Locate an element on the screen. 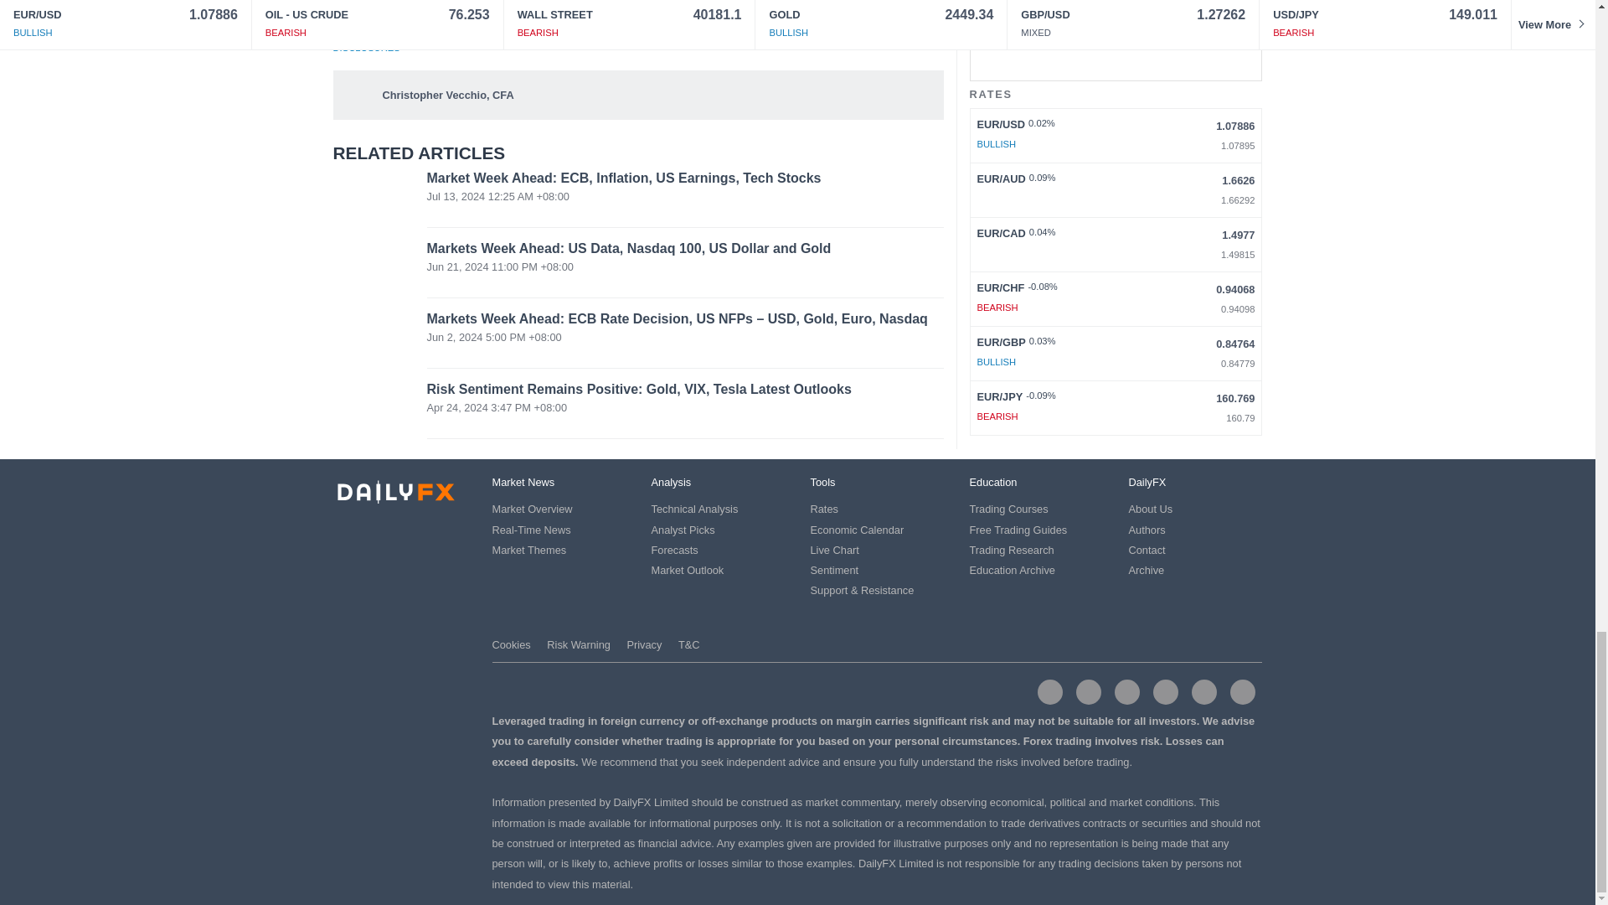 Image resolution: width=1608 pixels, height=905 pixels. Tools is located at coordinates (822, 483).